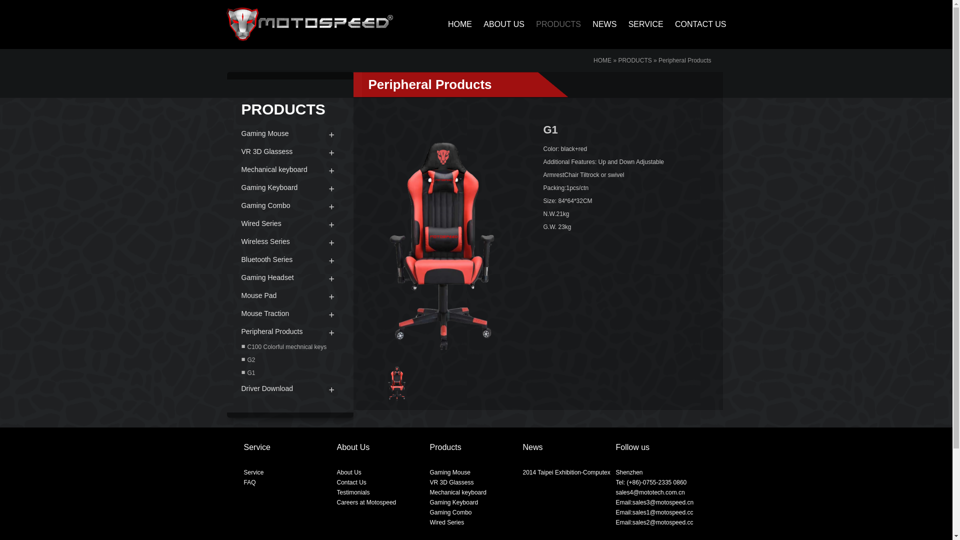  What do you see at coordinates (254, 472) in the screenshot?
I see `Service` at bounding box center [254, 472].